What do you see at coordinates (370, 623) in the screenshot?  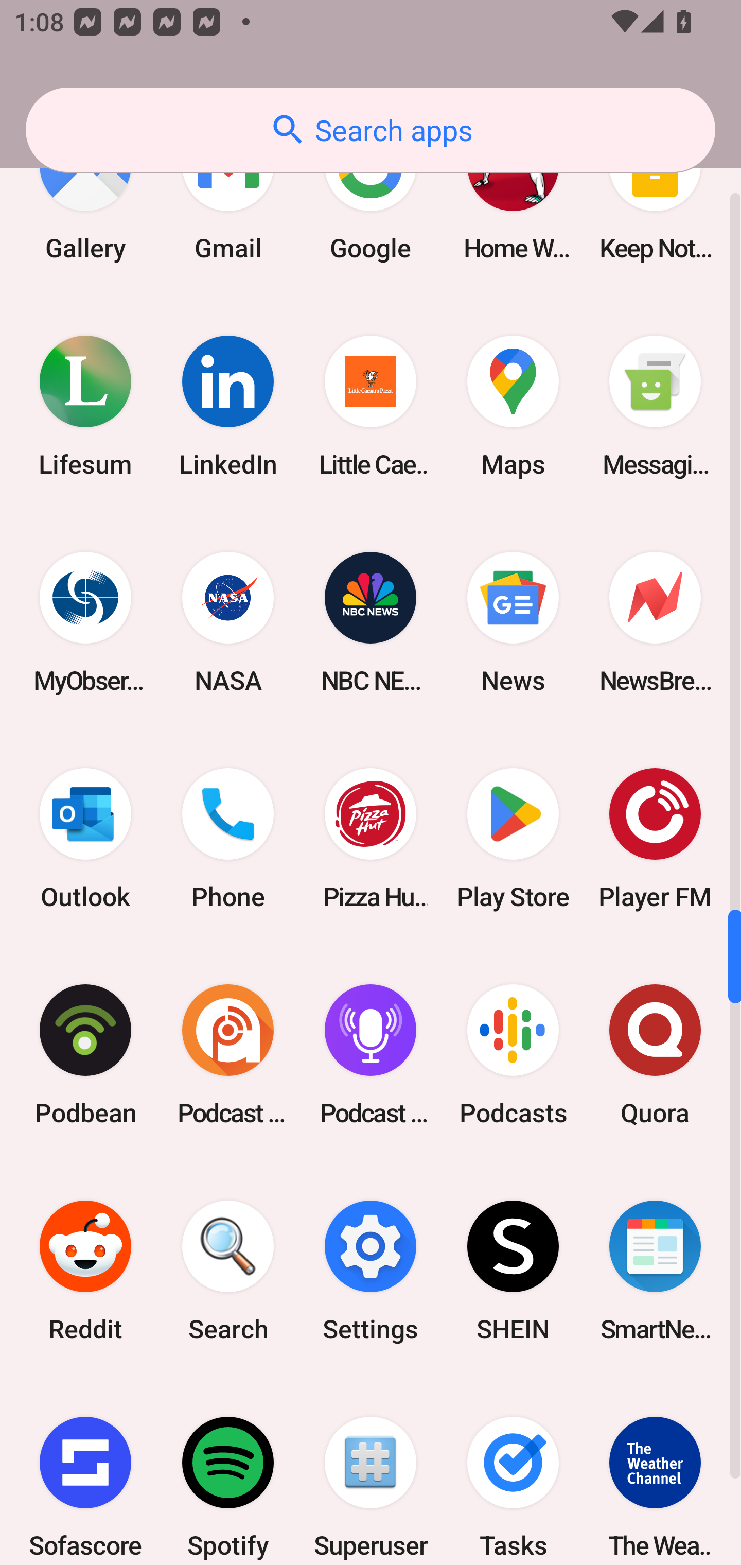 I see `NBC NEWS` at bounding box center [370, 623].